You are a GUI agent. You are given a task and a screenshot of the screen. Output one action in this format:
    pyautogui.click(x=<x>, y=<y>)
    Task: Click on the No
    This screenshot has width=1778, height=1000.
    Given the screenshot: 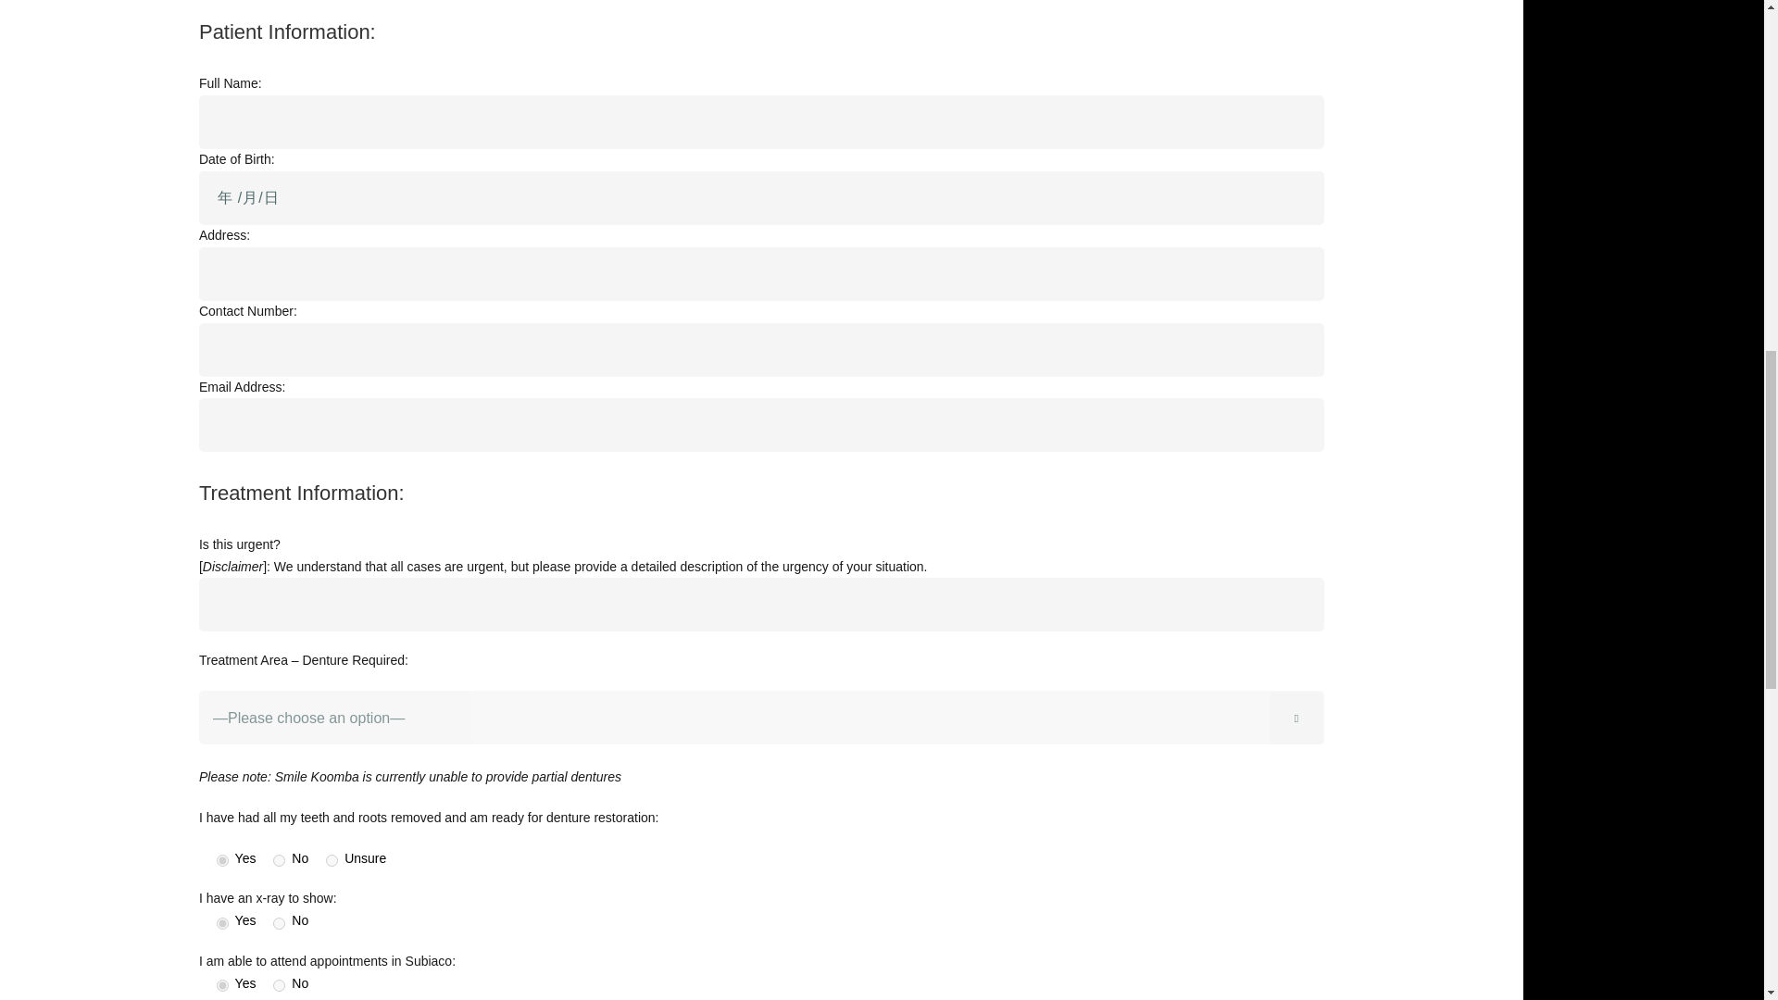 What is the action you would take?
    pyautogui.click(x=279, y=861)
    